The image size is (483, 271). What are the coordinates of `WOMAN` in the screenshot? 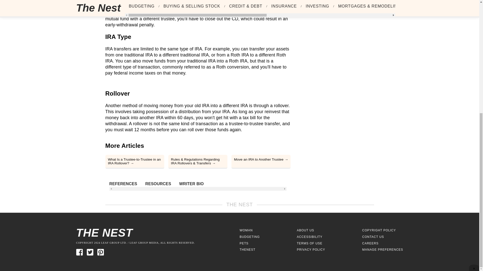 It's located at (246, 230).